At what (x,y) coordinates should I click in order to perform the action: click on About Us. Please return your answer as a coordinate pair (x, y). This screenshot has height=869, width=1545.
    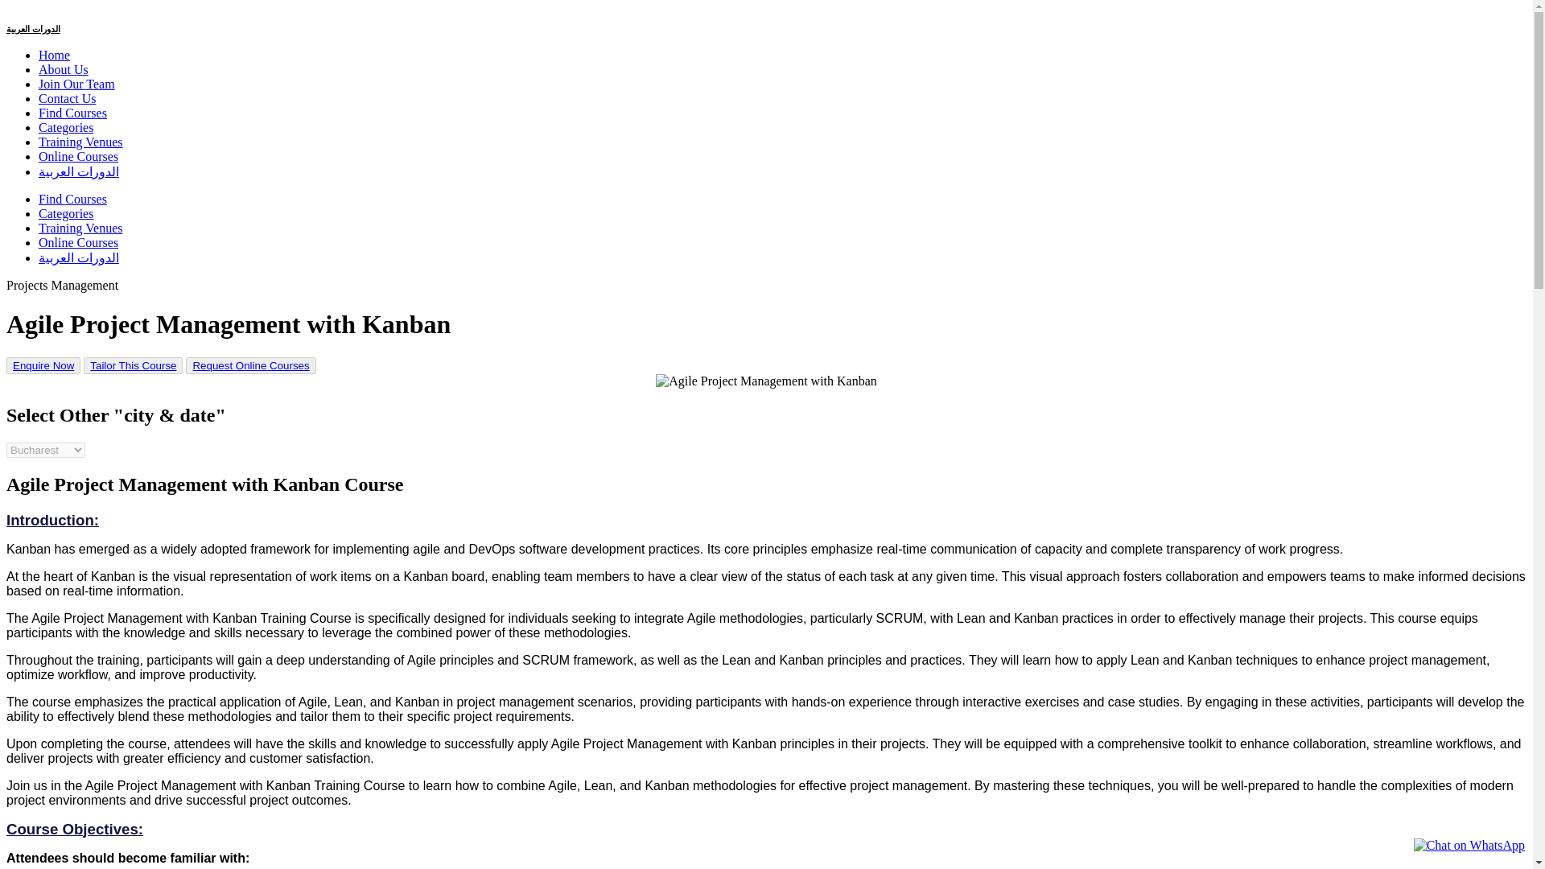
    Looking at the image, I should click on (63, 69).